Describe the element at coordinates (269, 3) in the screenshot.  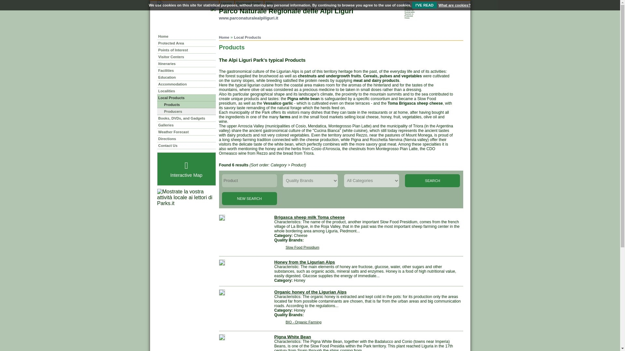
I see `Alps` at that location.